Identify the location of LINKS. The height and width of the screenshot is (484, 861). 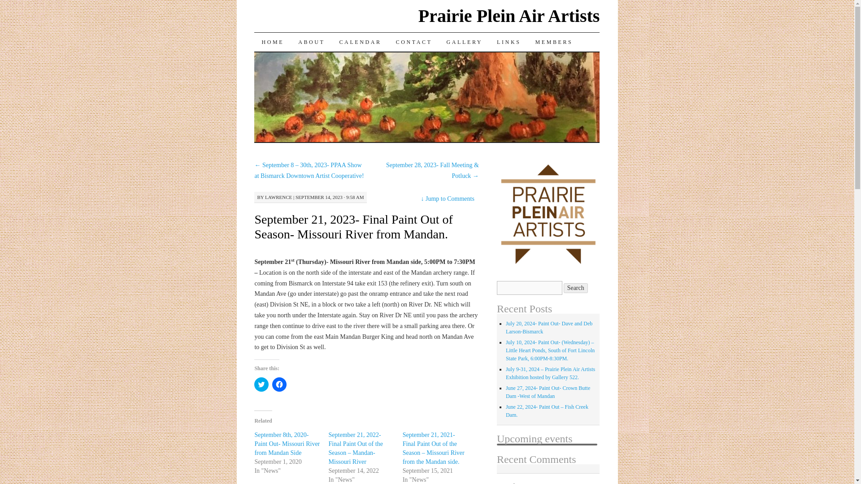
(509, 42).